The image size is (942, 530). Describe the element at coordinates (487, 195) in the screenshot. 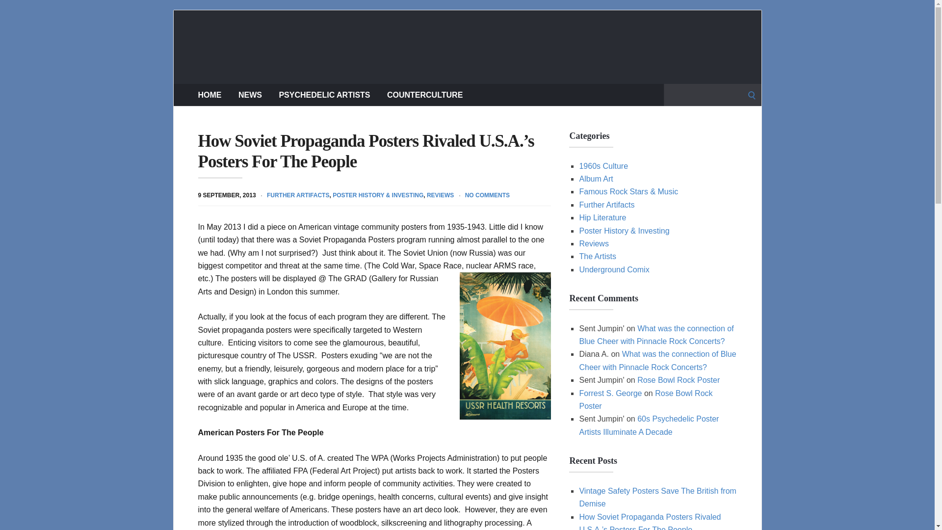

I see `NO COMMENTS` at that location.